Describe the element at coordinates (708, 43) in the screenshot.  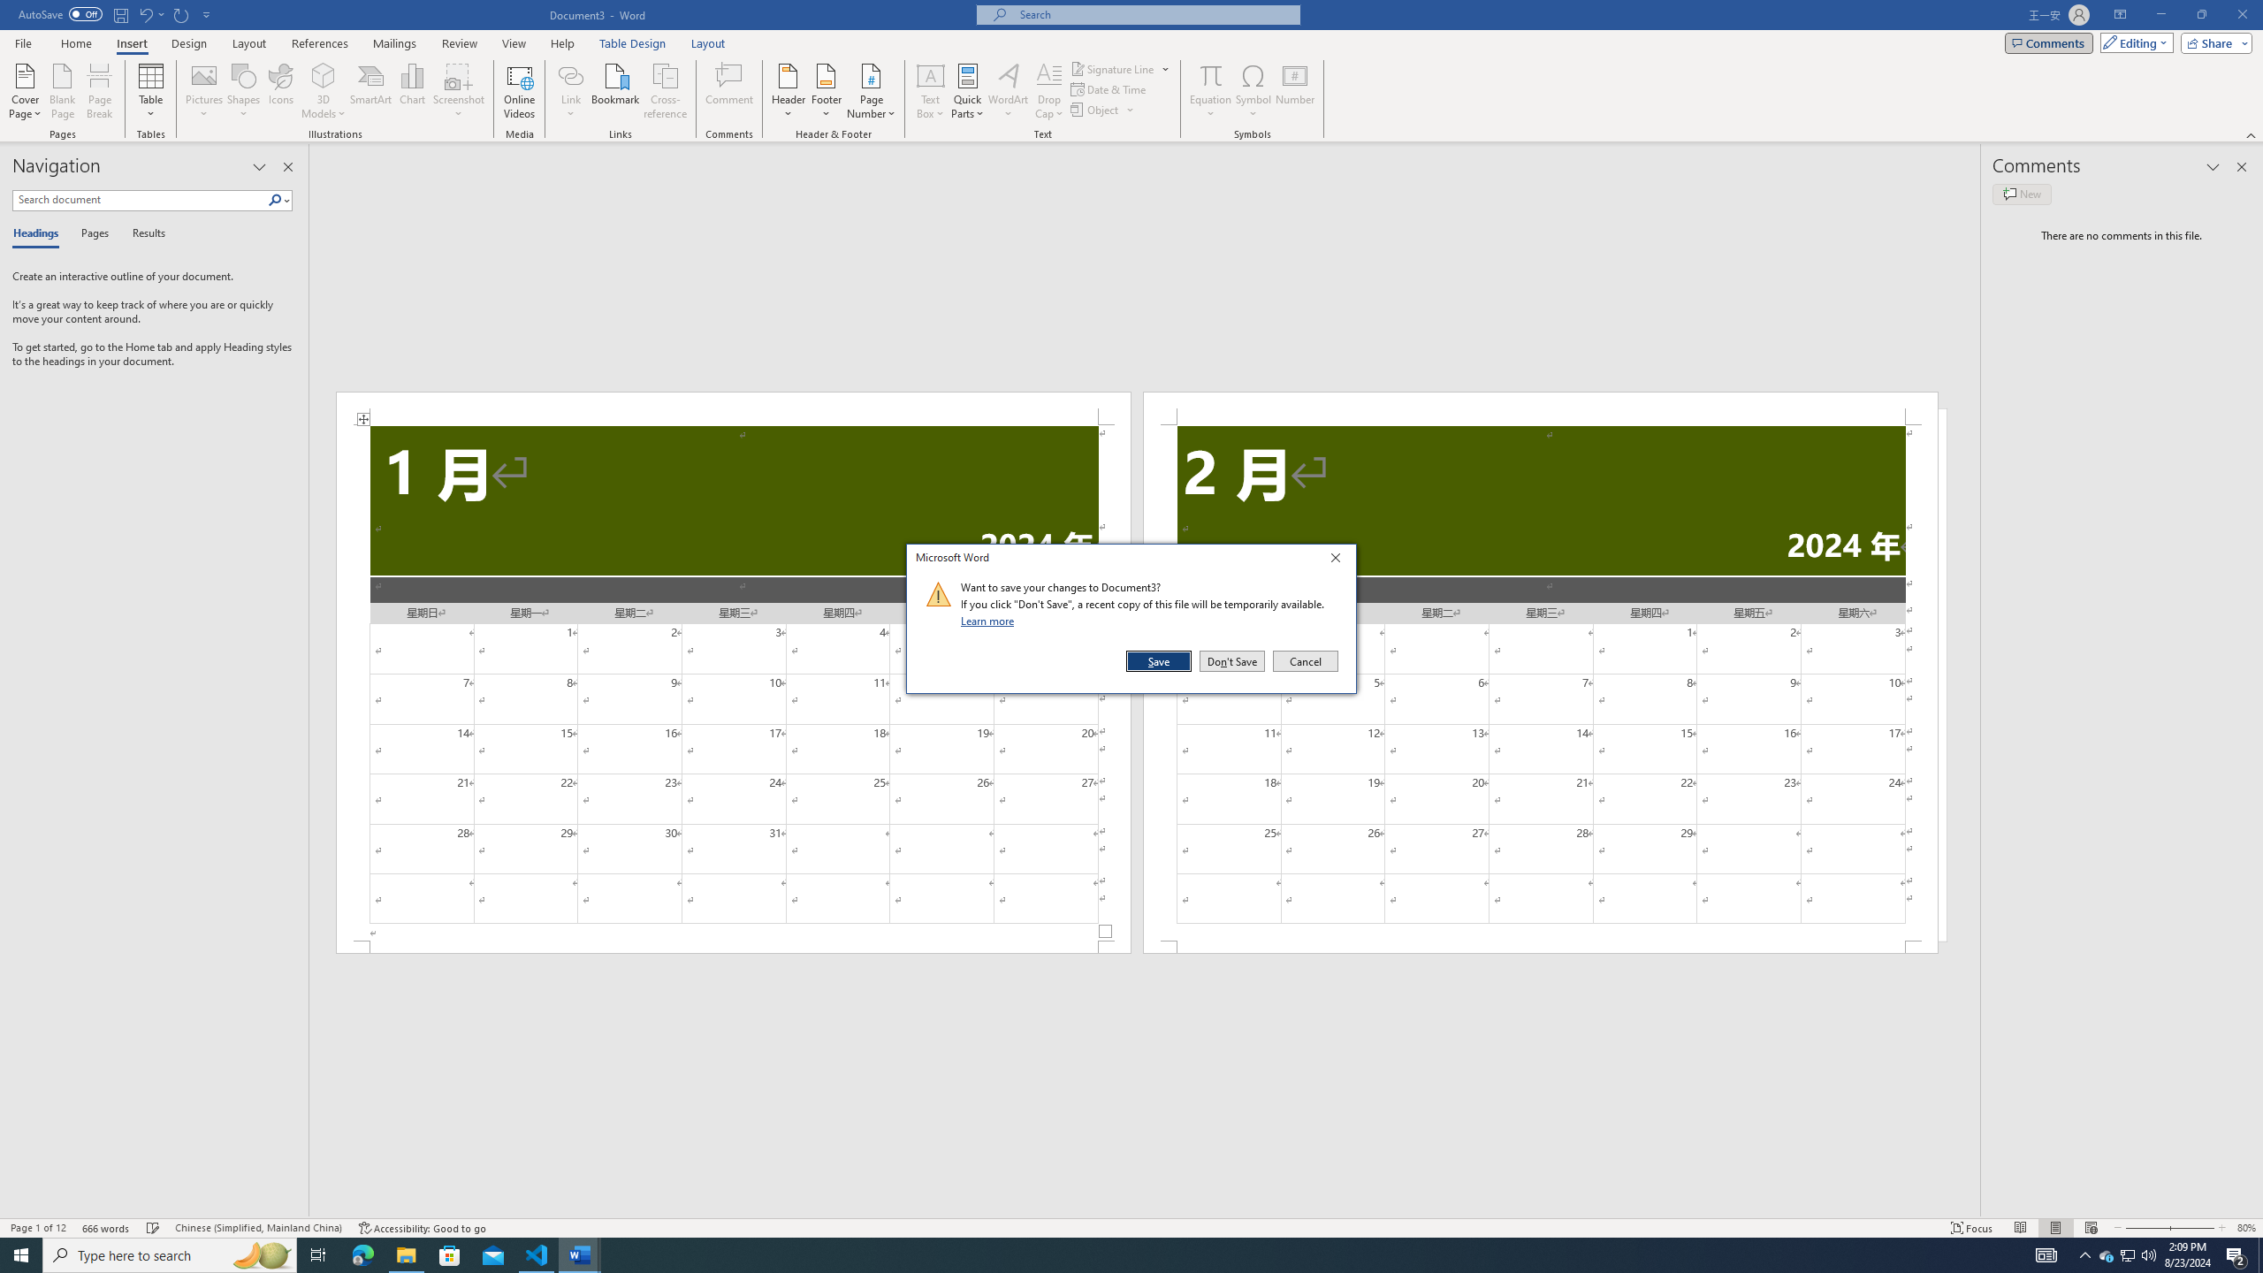
I see `Layout` at that location.